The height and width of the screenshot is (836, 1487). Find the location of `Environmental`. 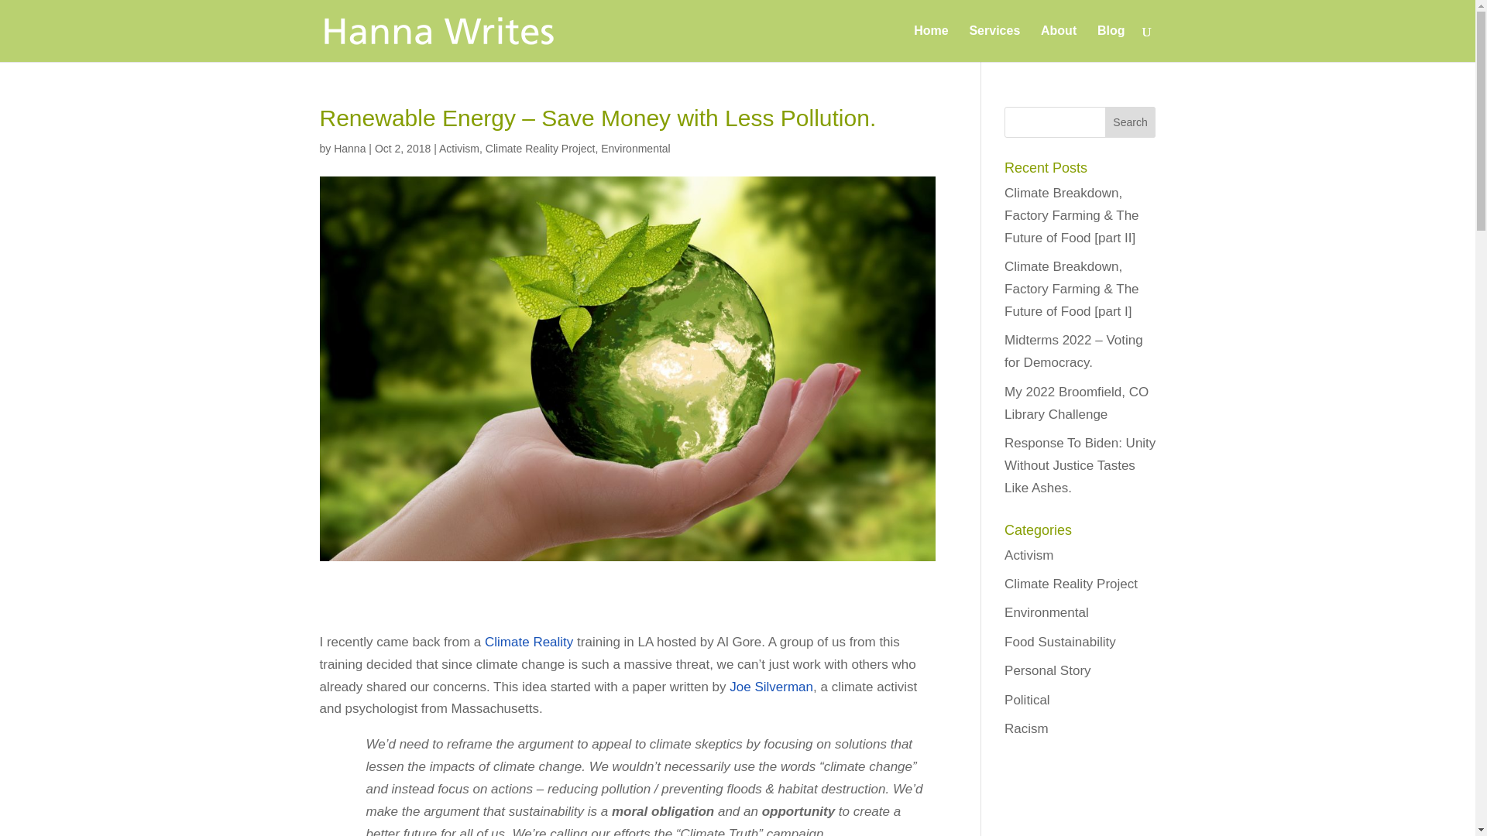

Environmental is located at coordinates (635, 148).